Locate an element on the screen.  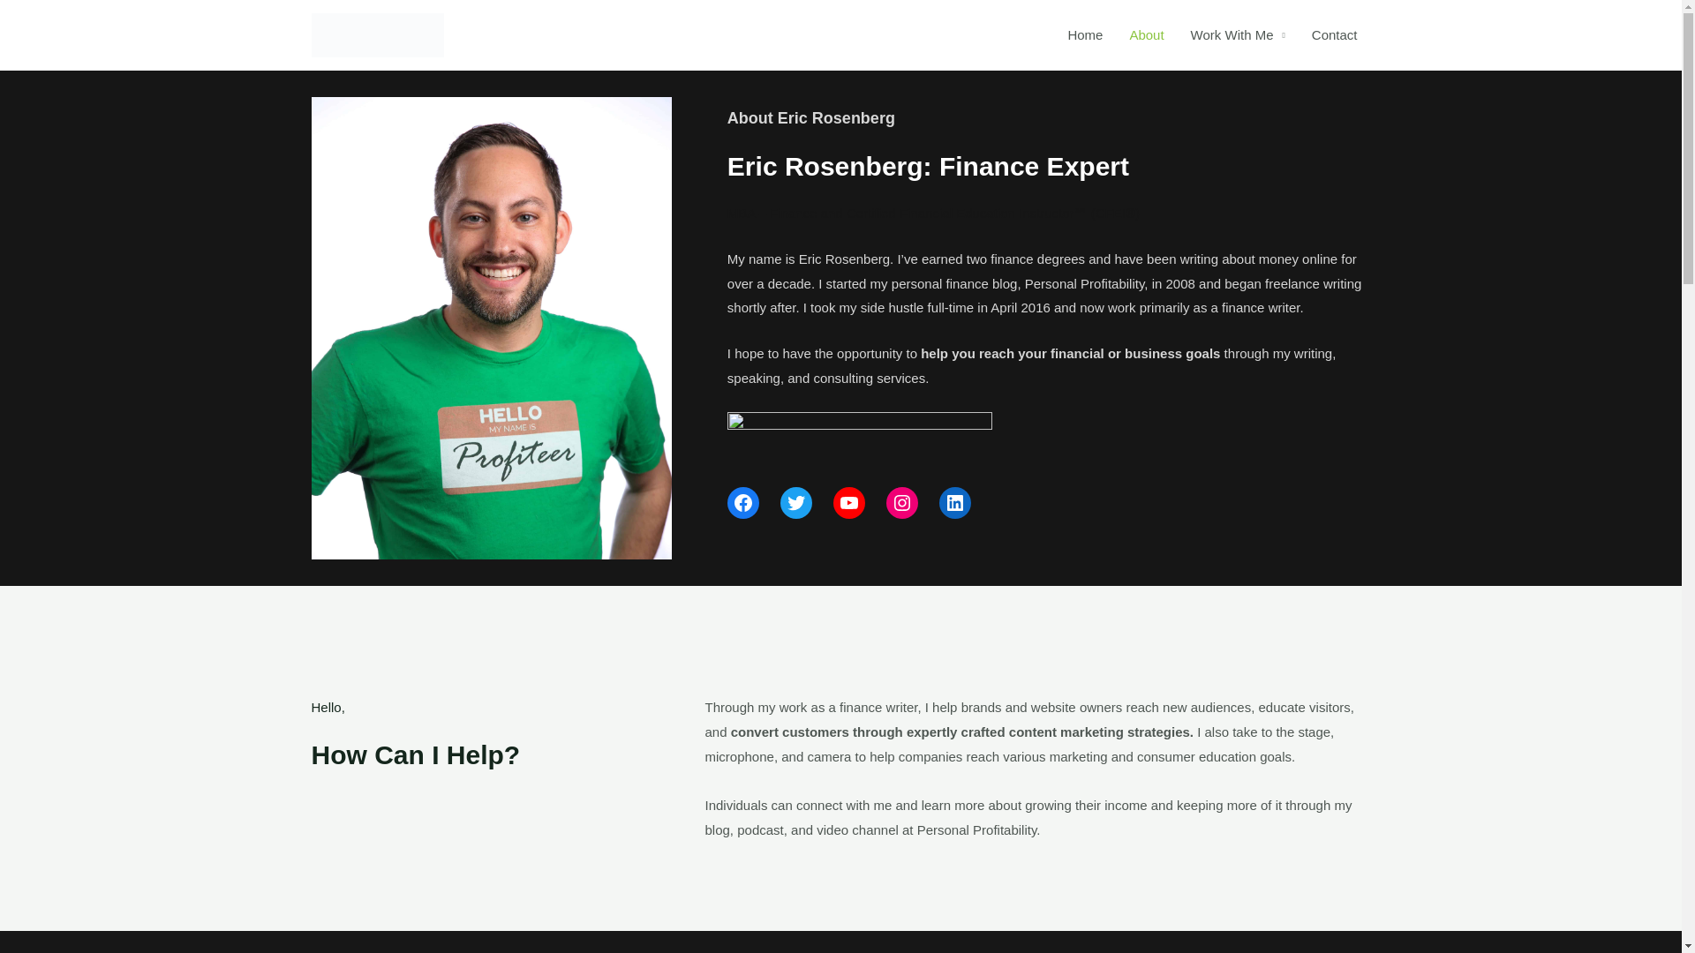
Twitter is located at coordinates (795, 502).